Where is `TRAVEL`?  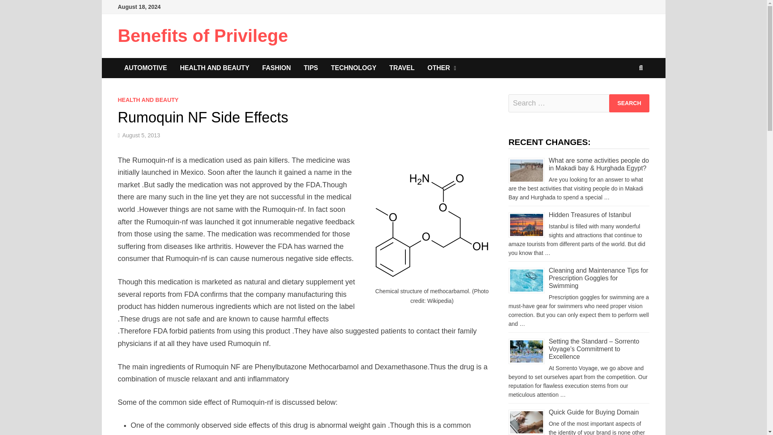
TRAVEL is located at coordinates (402, 68).